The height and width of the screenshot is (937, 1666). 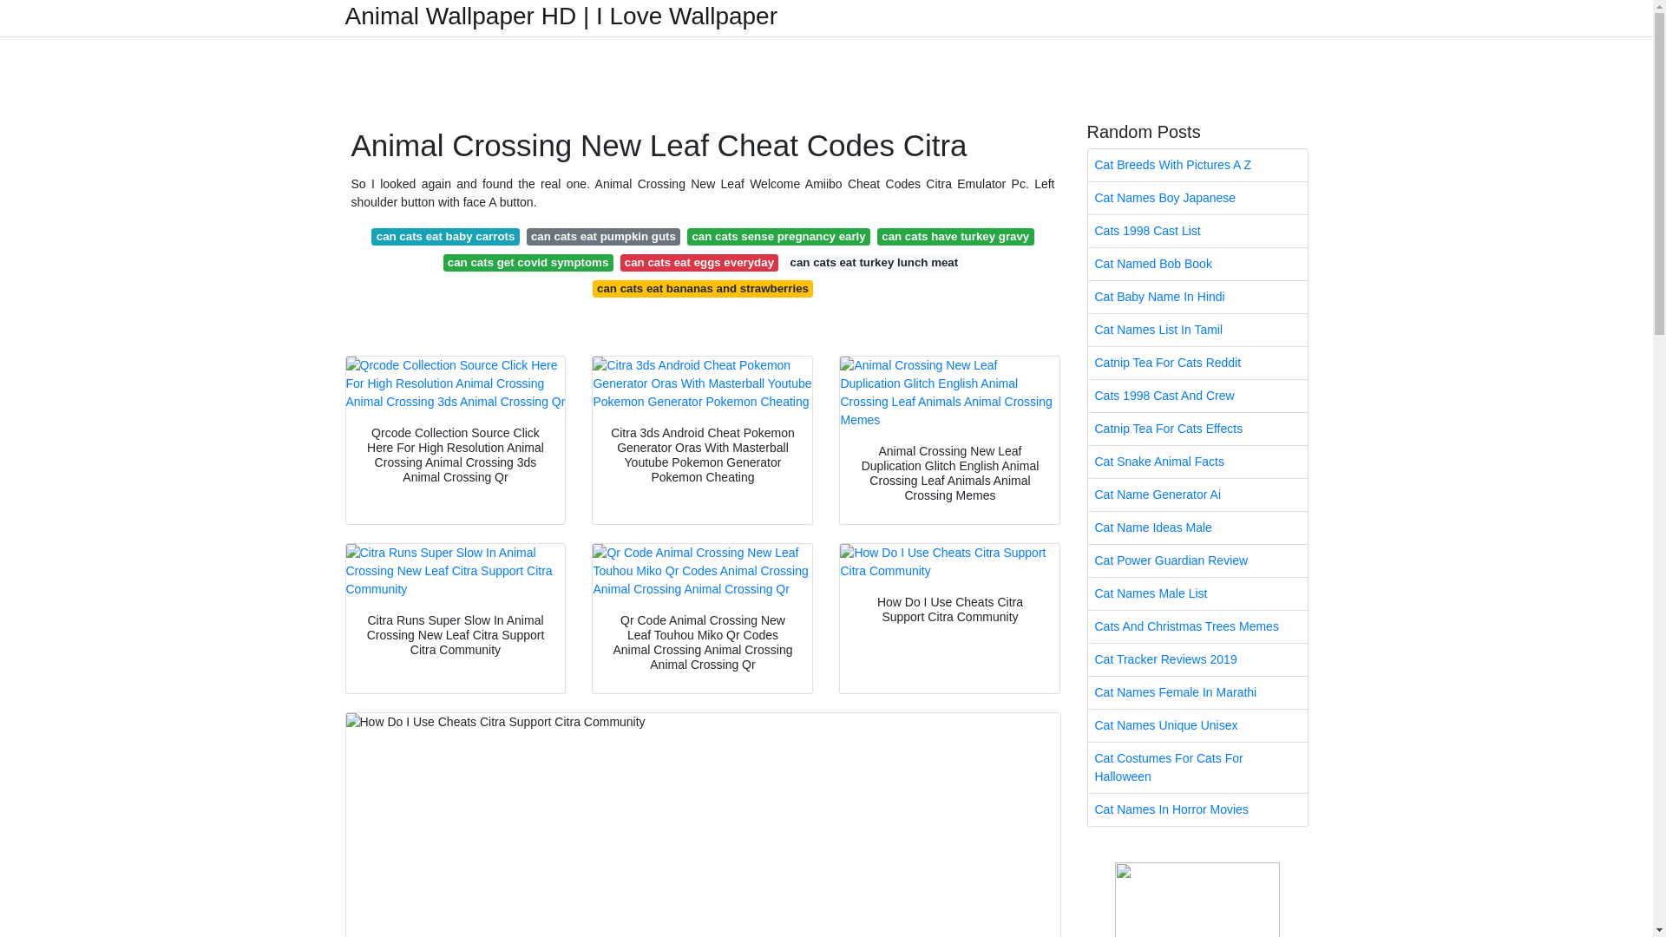 What do you see at coordinates (1197, 330) in the screenshot?
I see `Cat Names List In Tamil` at bounding box center [1197, 330].